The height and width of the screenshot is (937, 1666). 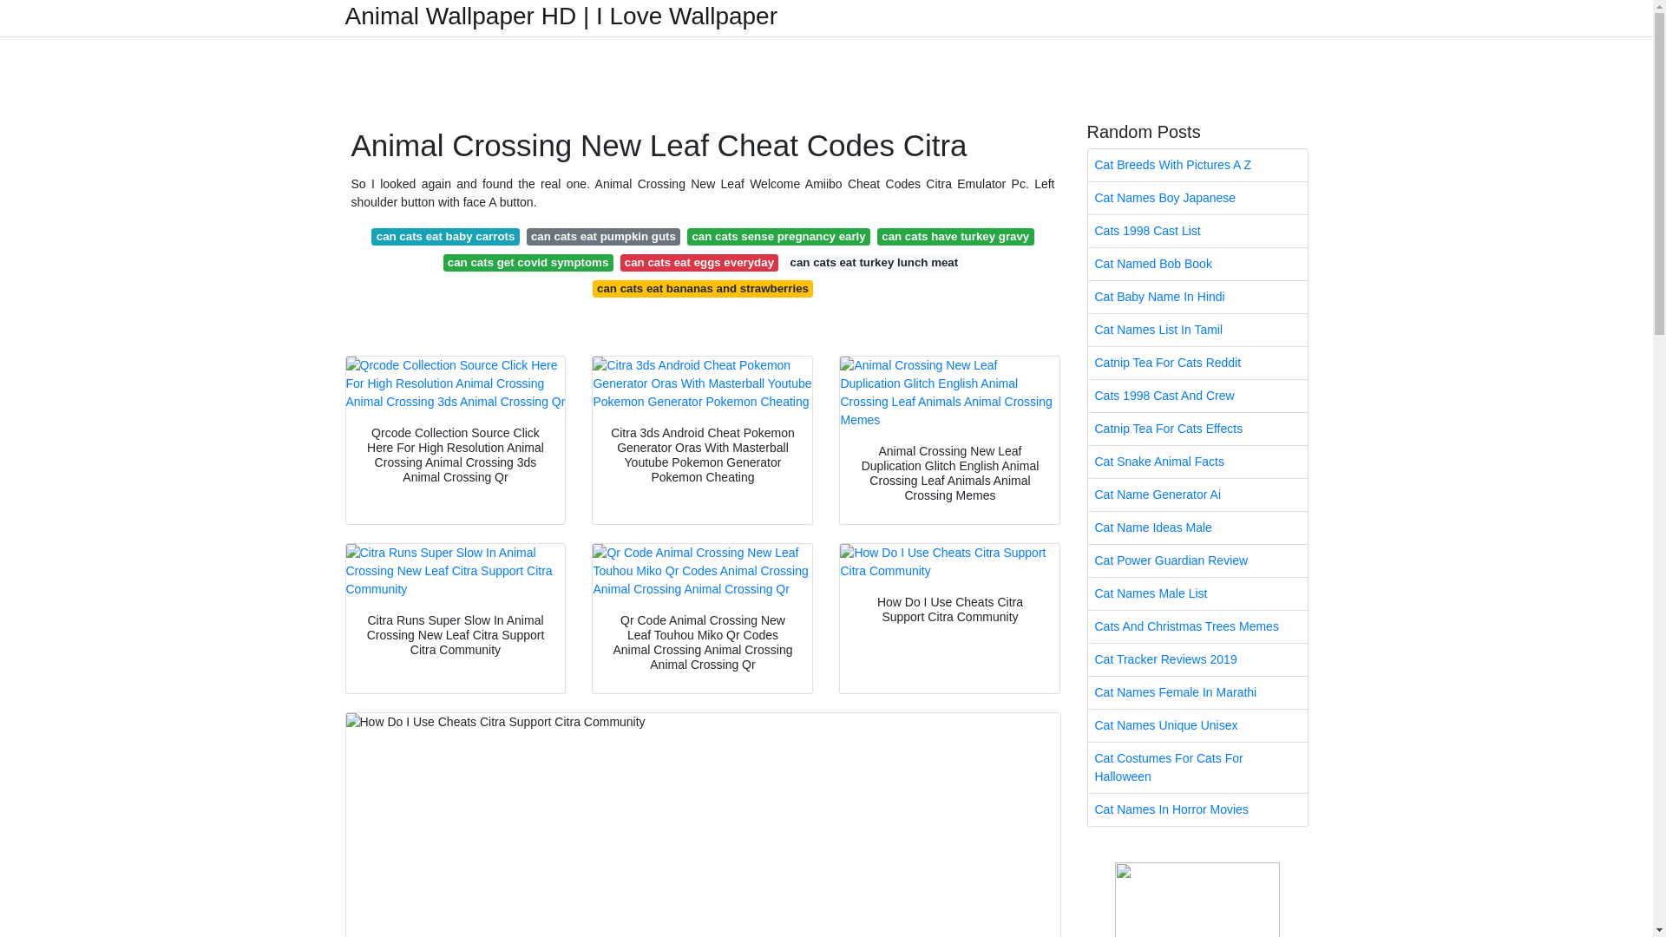 What do you see at coordinates (1197, 330) in the screenshot?
I see `Cat Names List In Tamil` at bounding box center [1197, 330].